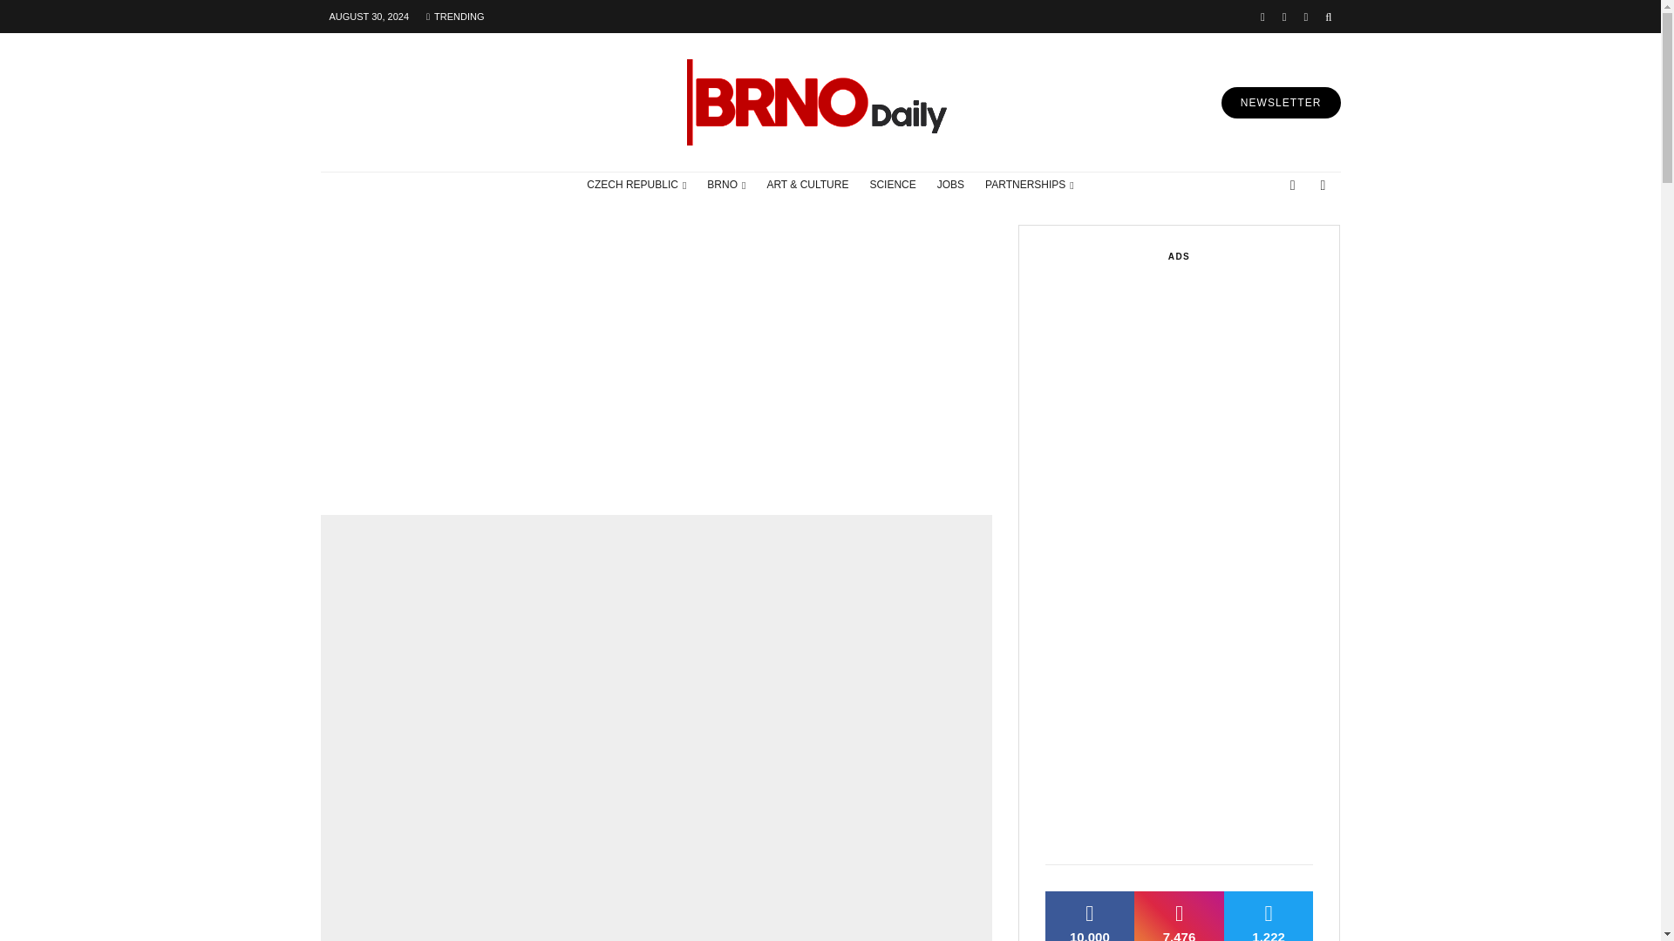 The image size is (1674, 941). I want to click on TRENDING, so click(454, 16).